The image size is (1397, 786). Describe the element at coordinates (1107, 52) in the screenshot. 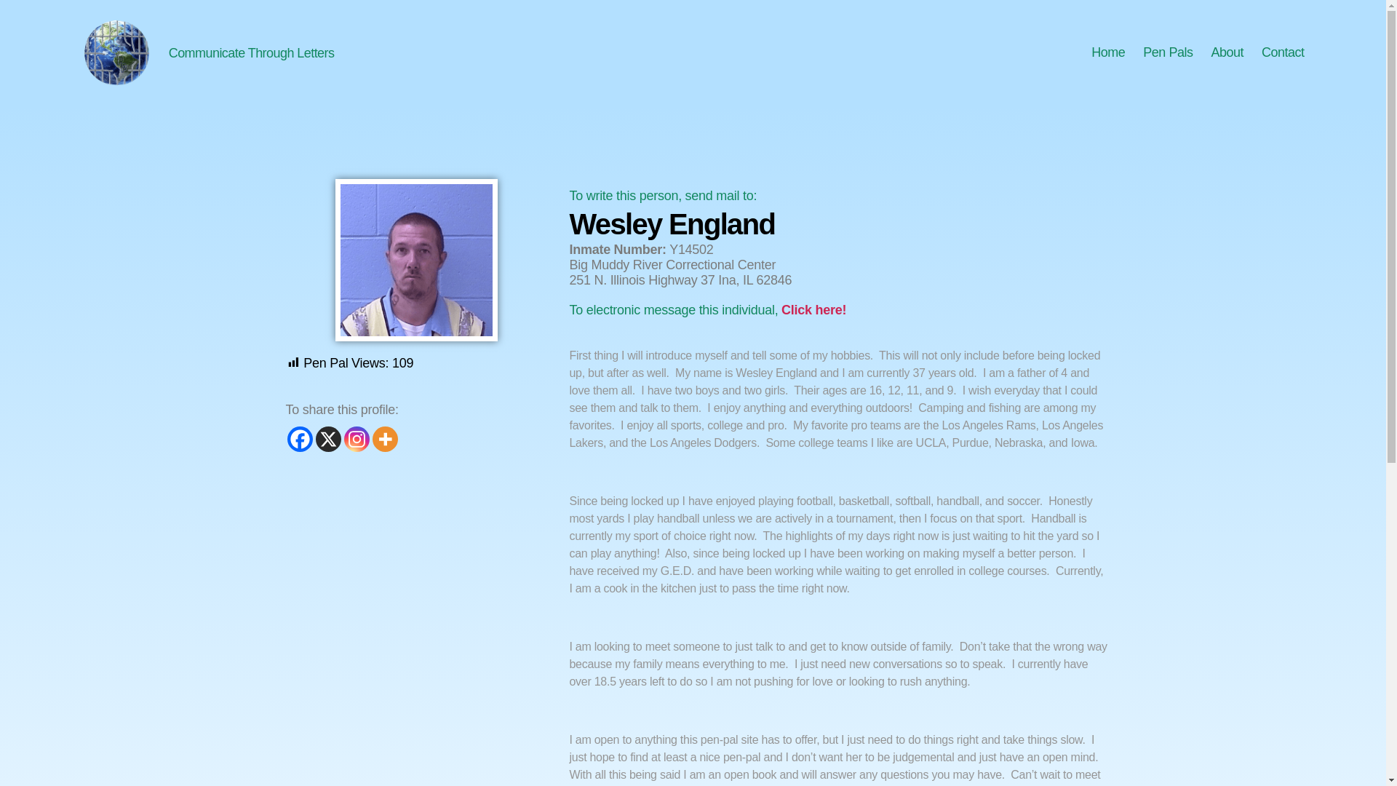

I see `Home` at that location.